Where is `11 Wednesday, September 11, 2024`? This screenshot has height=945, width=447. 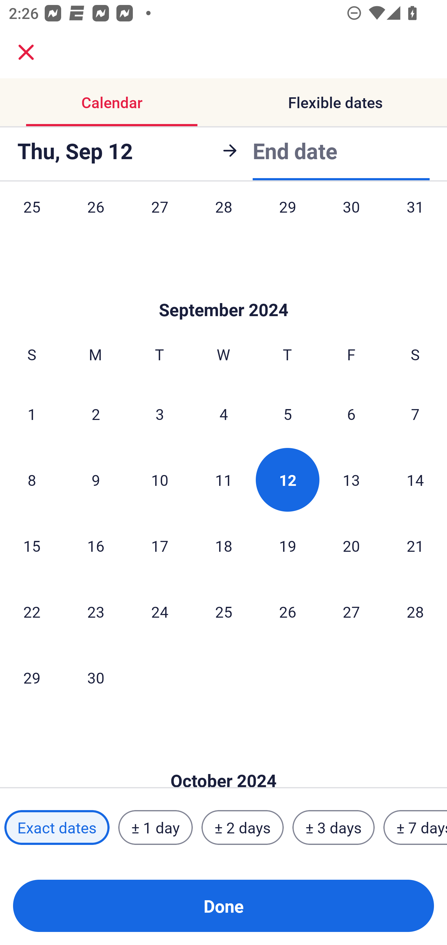 11 Wednesday, September 11, 2024 is located at coordinates (223, 479).